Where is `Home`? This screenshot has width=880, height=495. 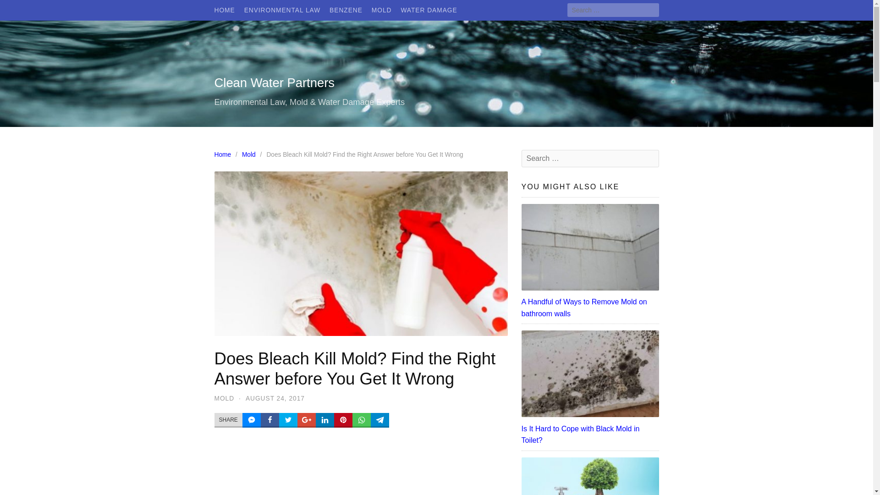 Home is located at coordinates (225, 154).